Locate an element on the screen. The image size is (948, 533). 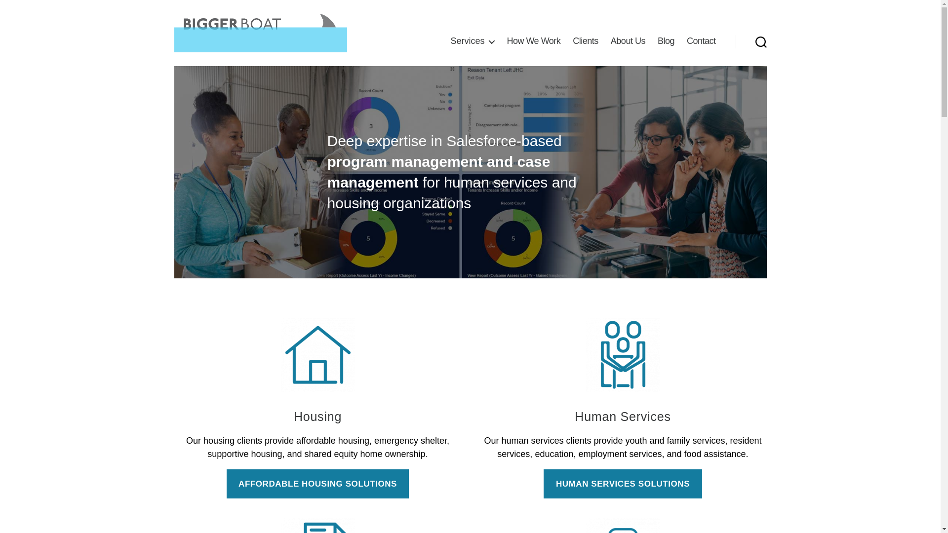
How We Work is located at coordinates (533, 41).